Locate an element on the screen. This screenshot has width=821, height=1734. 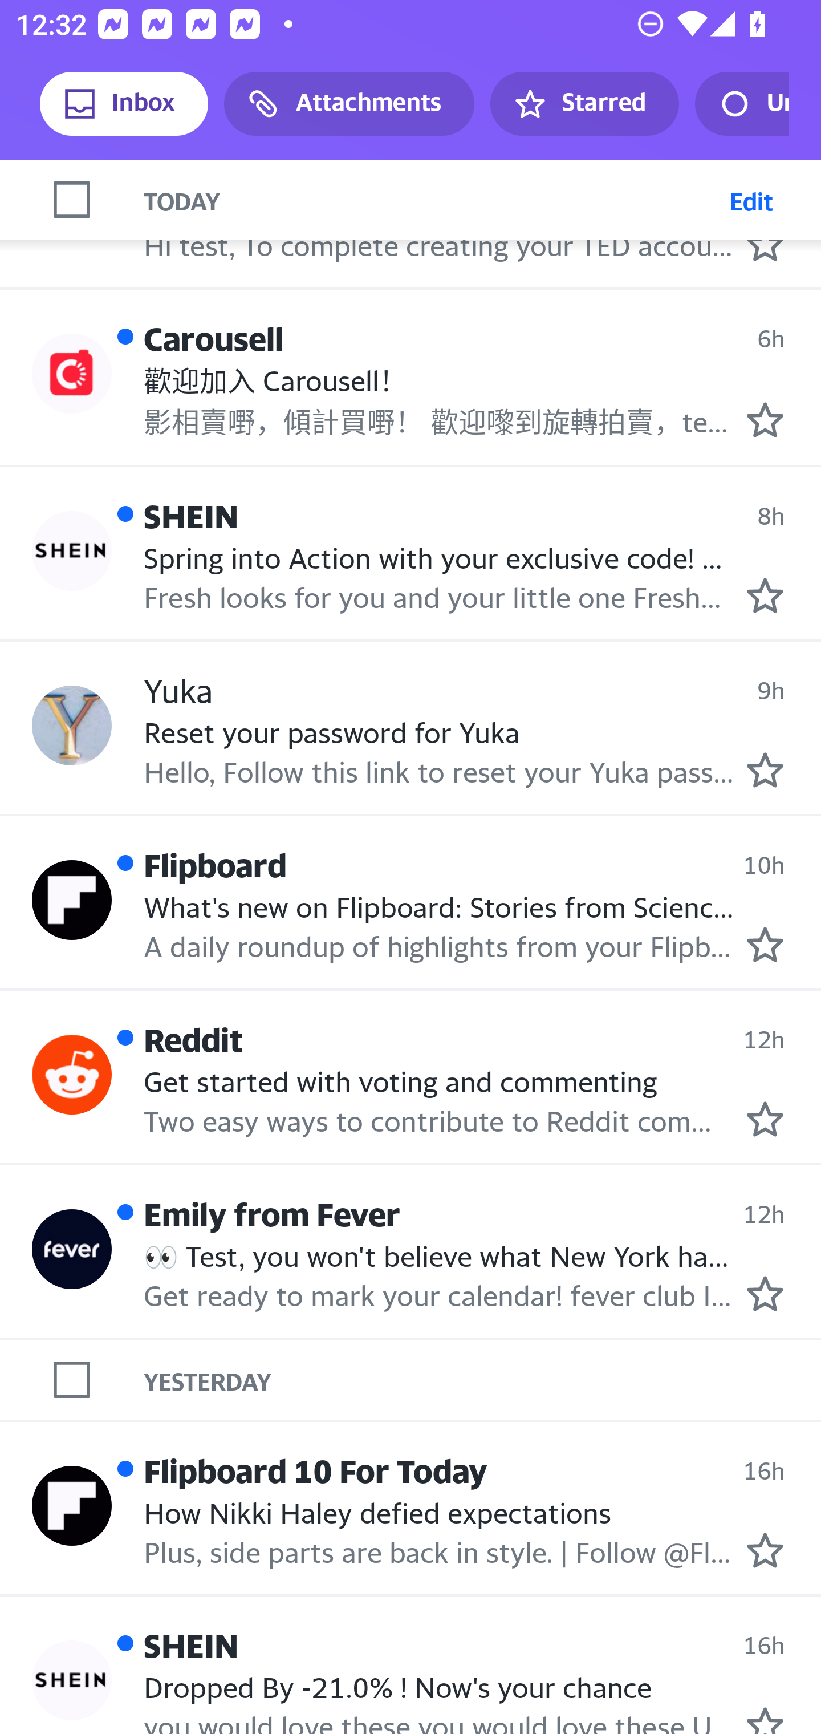
Mark as starred. is located at coordinates (765, 1719).